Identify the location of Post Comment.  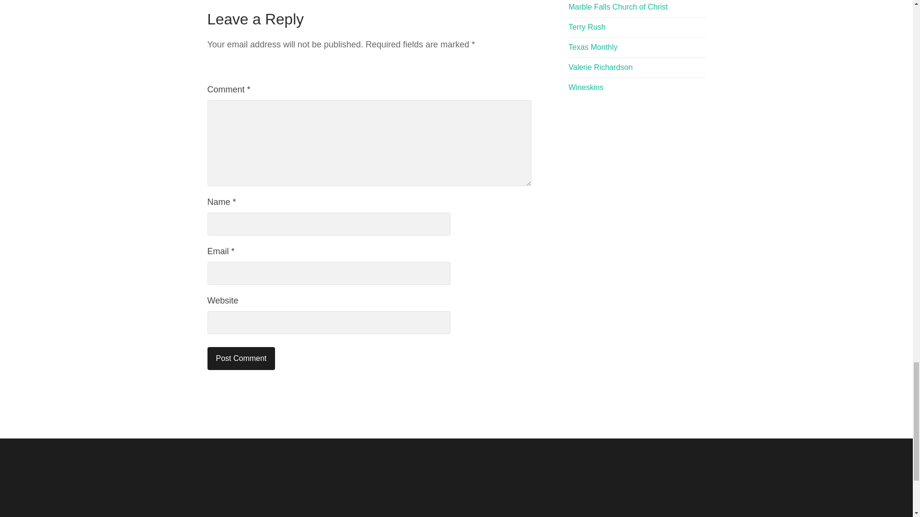
(241, 358).